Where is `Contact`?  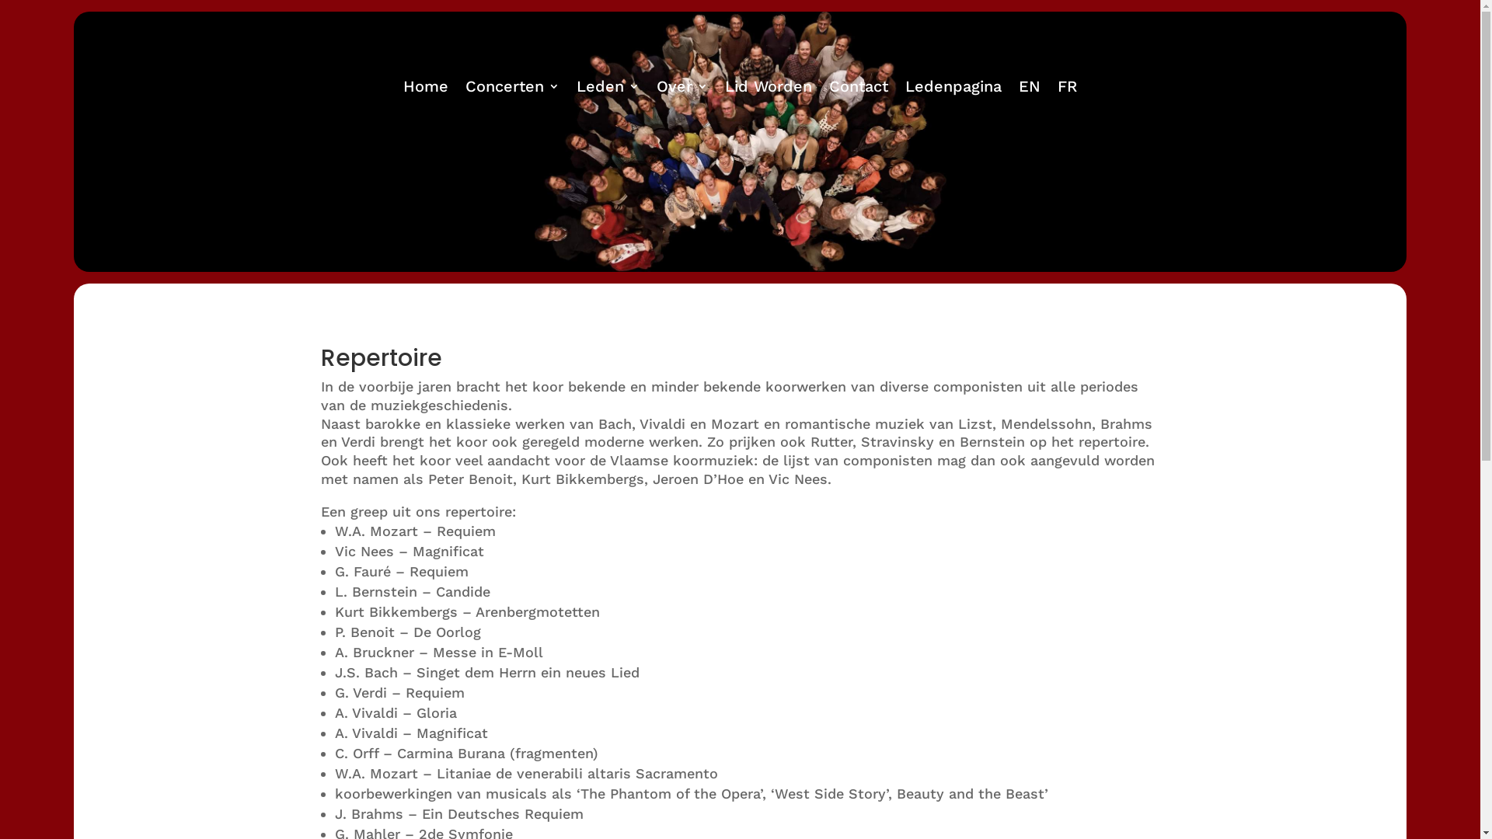 Contact is located at coordinates (859, 89).